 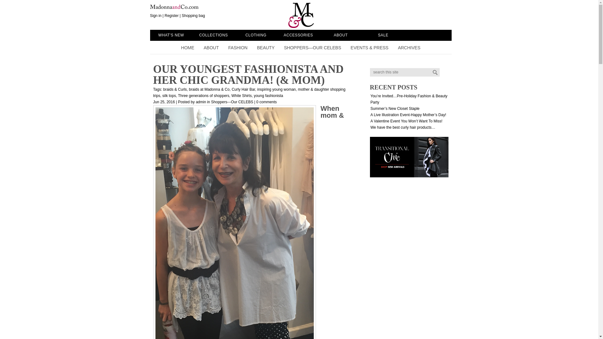 What do you see at coordinates (298, 35) in the screenshot?
I see `ACCESSORIES` at bounding box center [298, 35].